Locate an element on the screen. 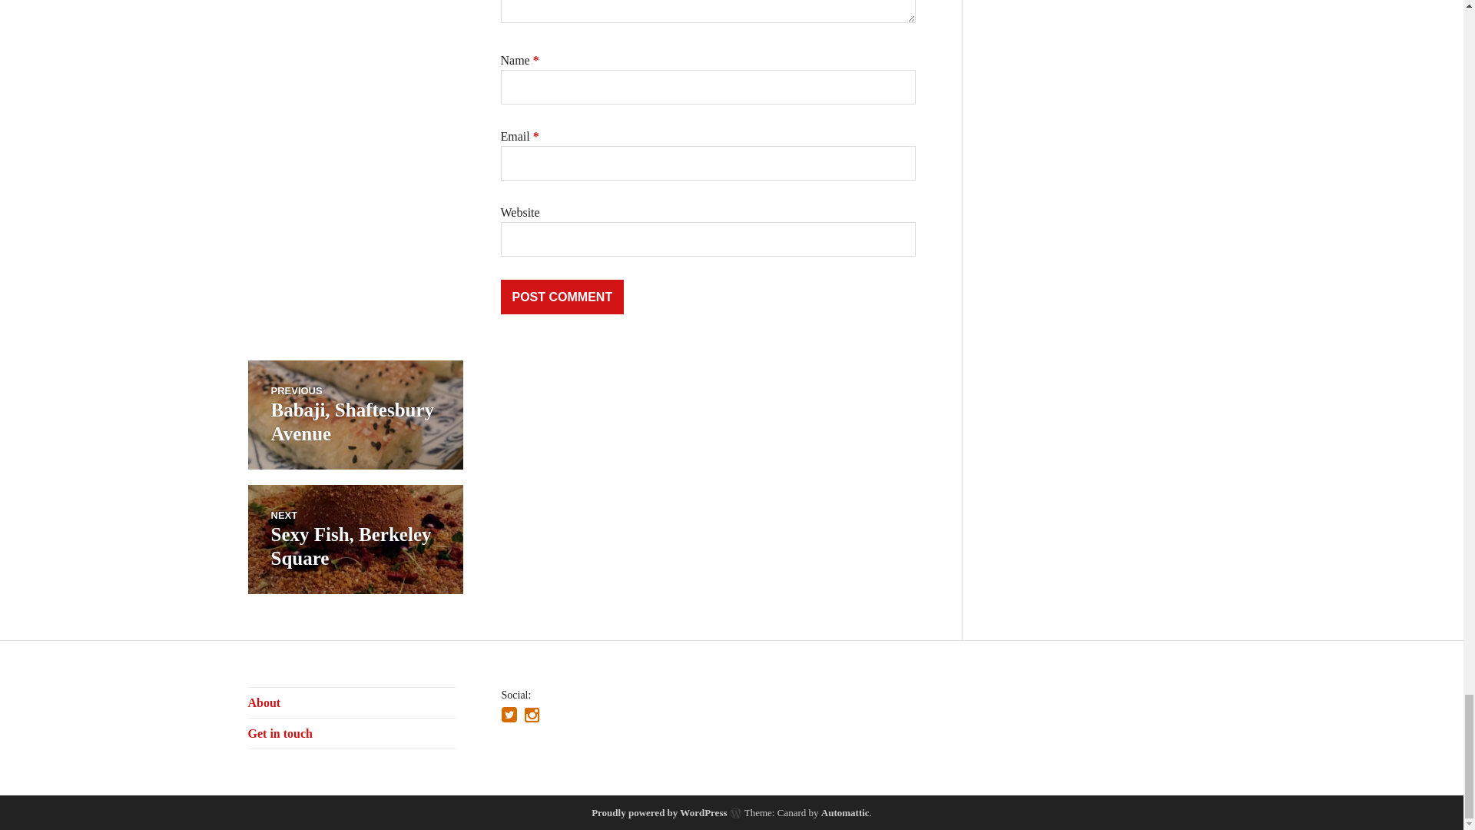 The image size is (1475, 830). Post Comment is located at coordinates (562, 297).